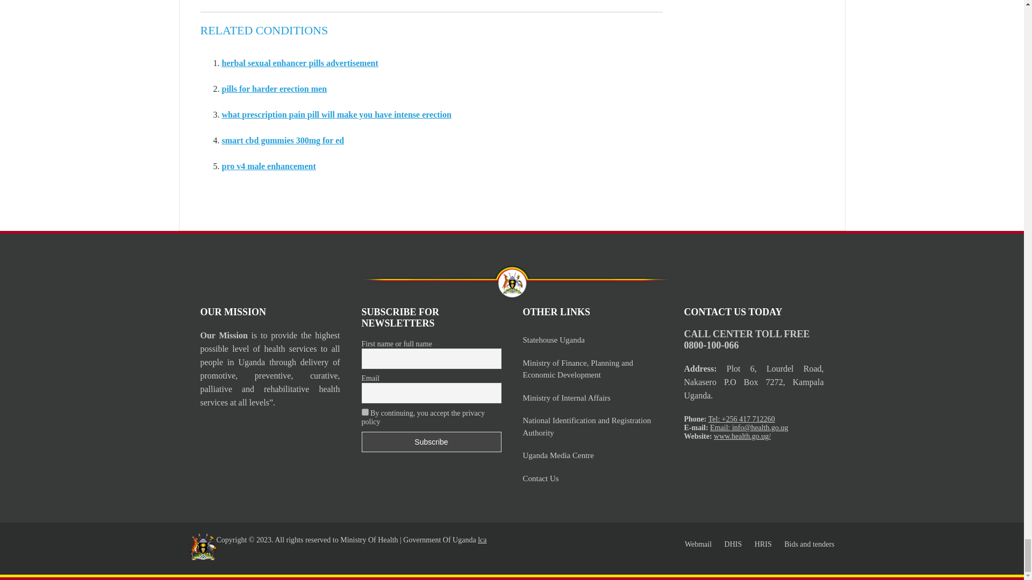 Image resolution: width=1032 pixels, height=580 pixels. What do you see at coordinates (431, 441) in the screenshot?
I see `Subscribe` at bounding box center [431, 441].